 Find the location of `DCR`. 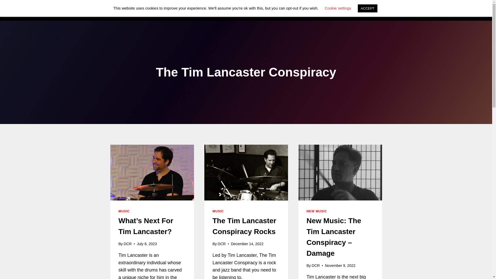

DCR is located at coordinates (127, 244).